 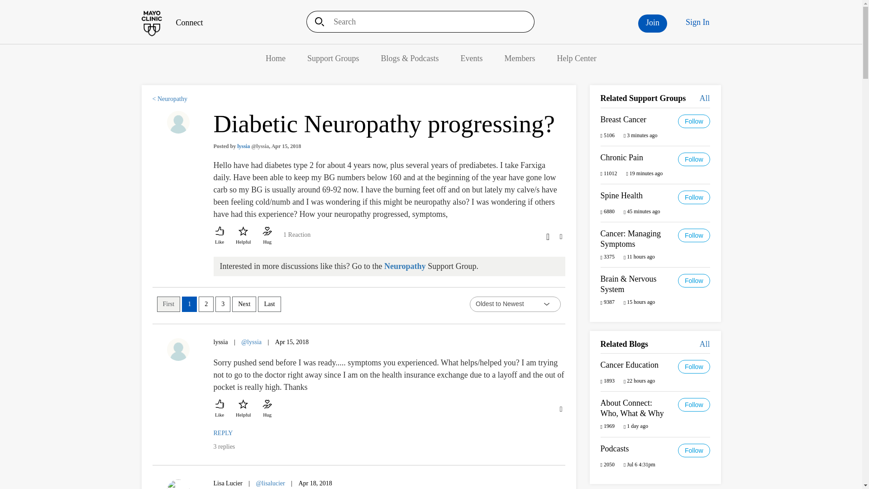 I want to click on Helpful: indicate that you found this comment helpful., so click(x=243, y=408).